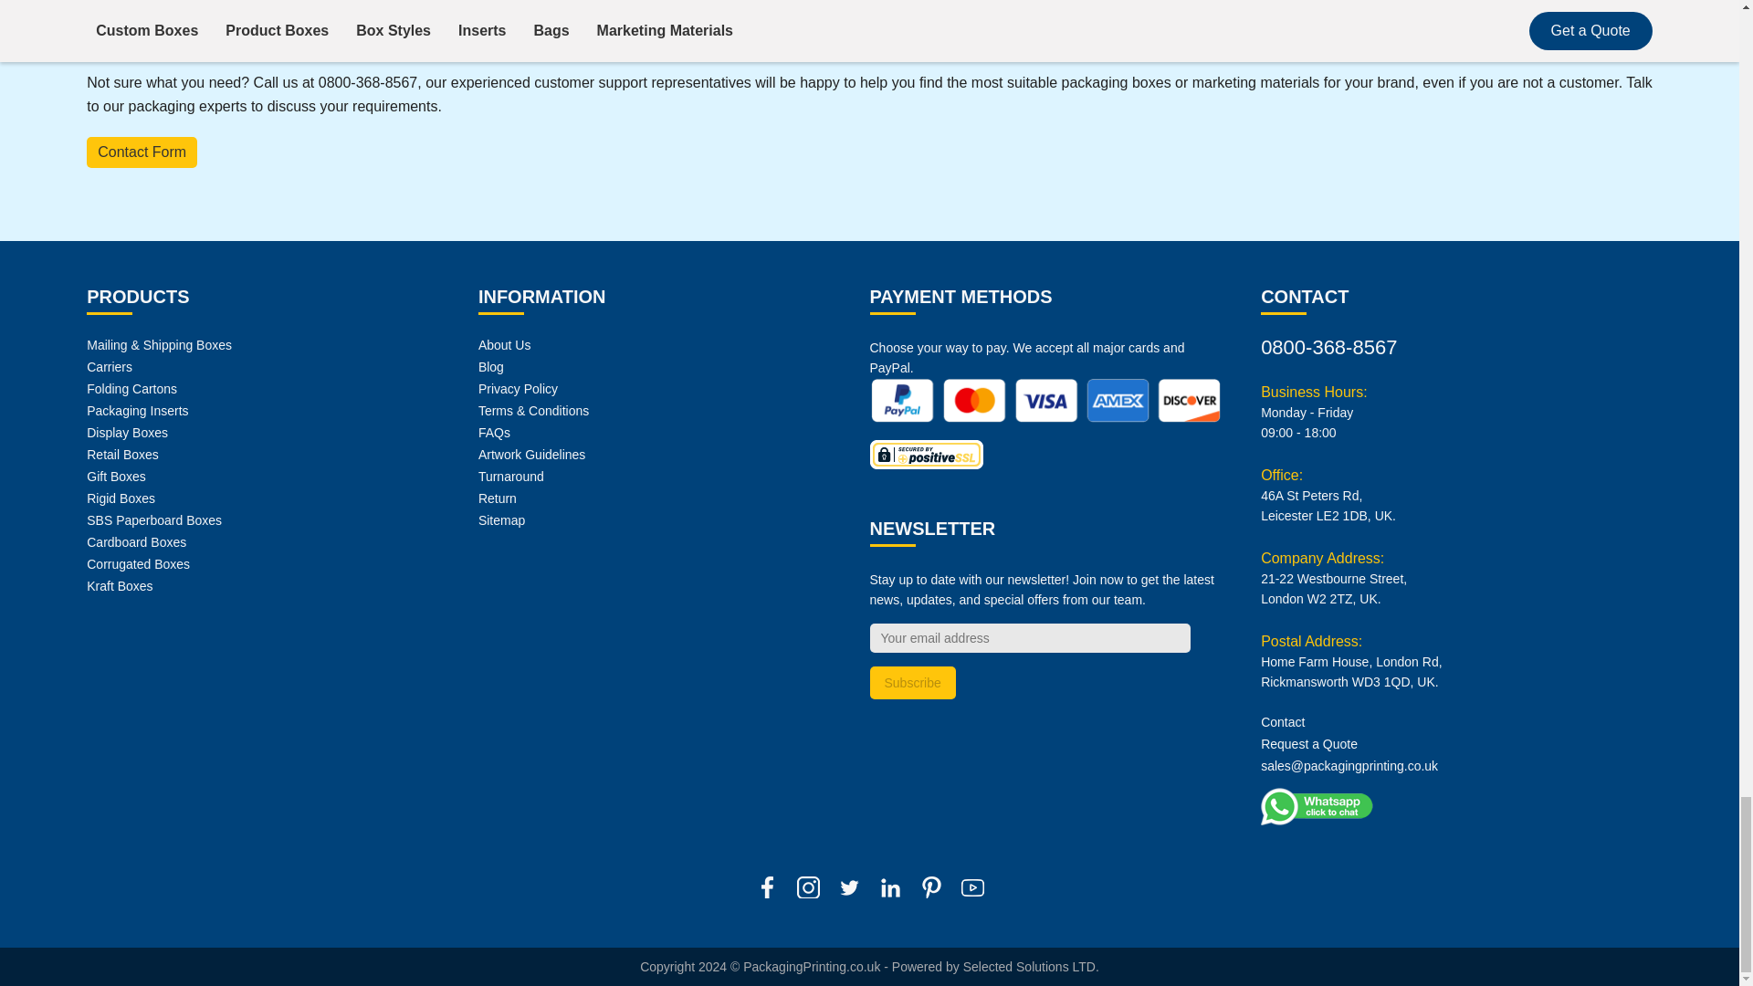  I want to click on Rigid Boxes, so click(121, 498).